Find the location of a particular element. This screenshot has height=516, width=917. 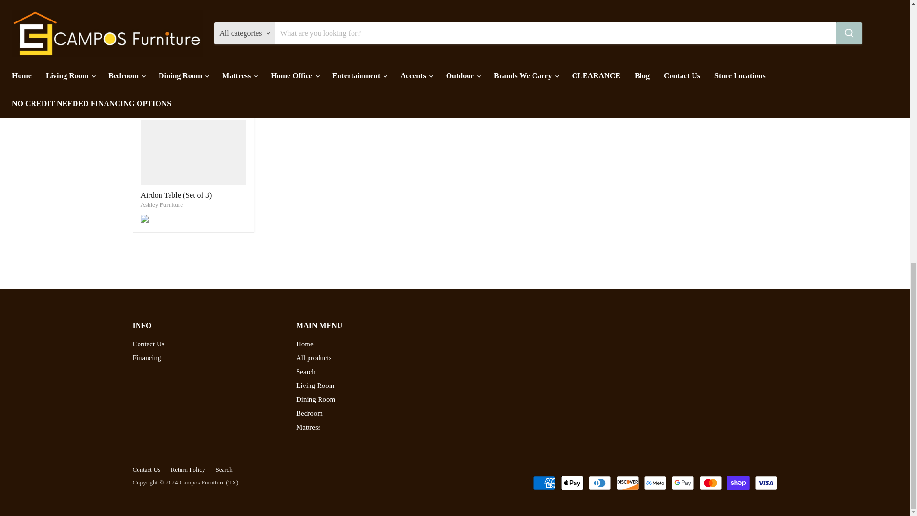

Apple Pay is located at coordinates (572, 483).